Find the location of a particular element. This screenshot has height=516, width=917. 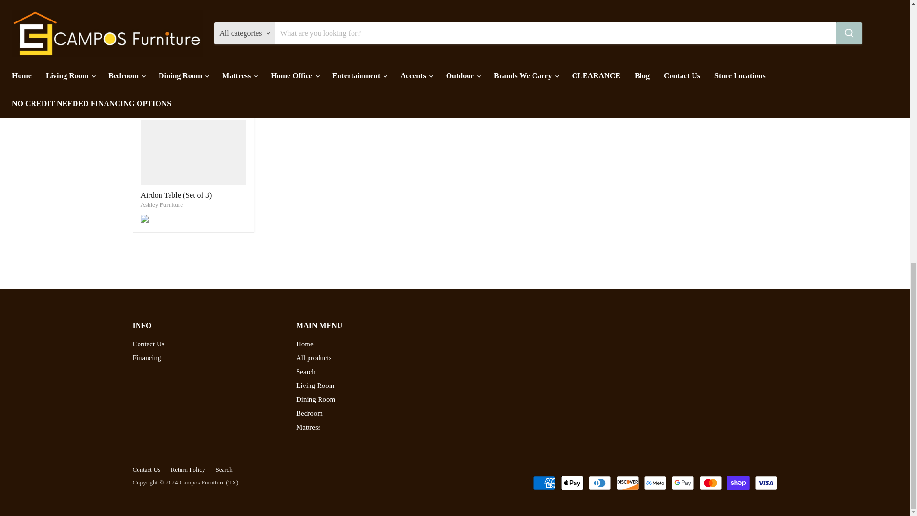

Apple Pay is located at coordinates (572, 483).